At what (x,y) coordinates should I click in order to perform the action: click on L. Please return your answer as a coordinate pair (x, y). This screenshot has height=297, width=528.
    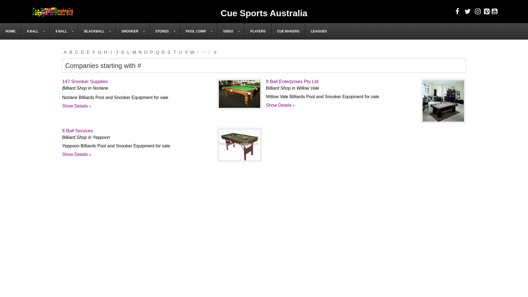
    Looking at the image, I should click on (129, 52).